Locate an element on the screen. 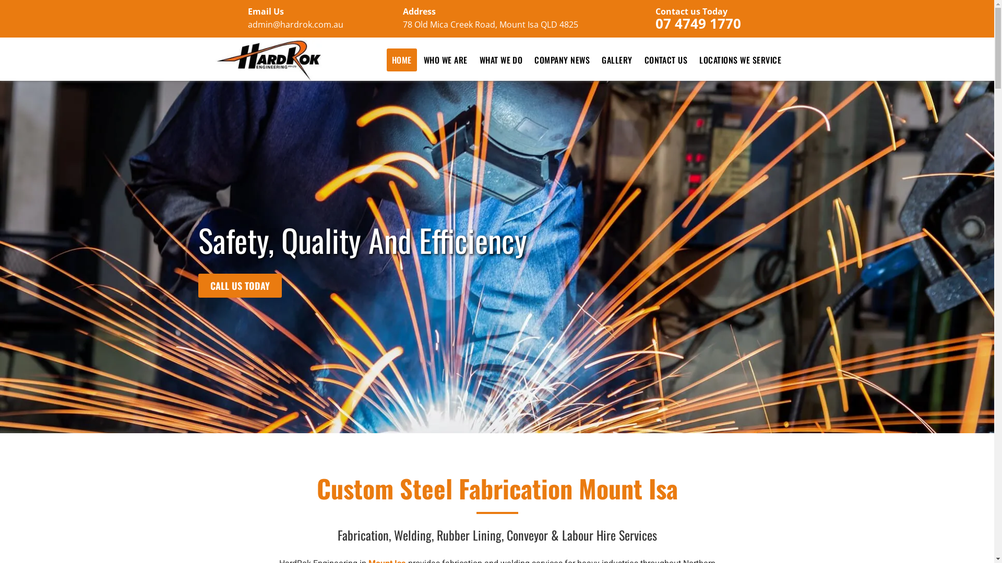 The height and width of the screenshot is (563, 1002). Welding & Fabrication in Mount Isa is located at coordinates (269, 60).